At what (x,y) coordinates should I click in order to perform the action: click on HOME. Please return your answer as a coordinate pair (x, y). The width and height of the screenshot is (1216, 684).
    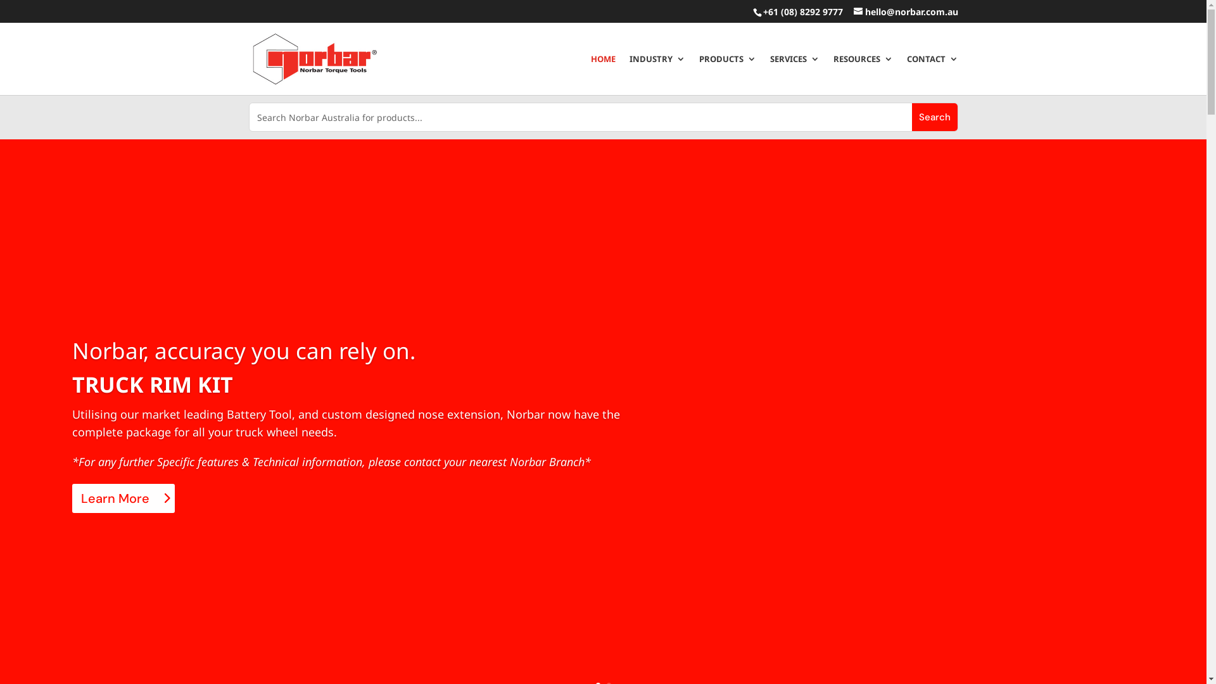
    Looking at the image, I should click on (603, 75).